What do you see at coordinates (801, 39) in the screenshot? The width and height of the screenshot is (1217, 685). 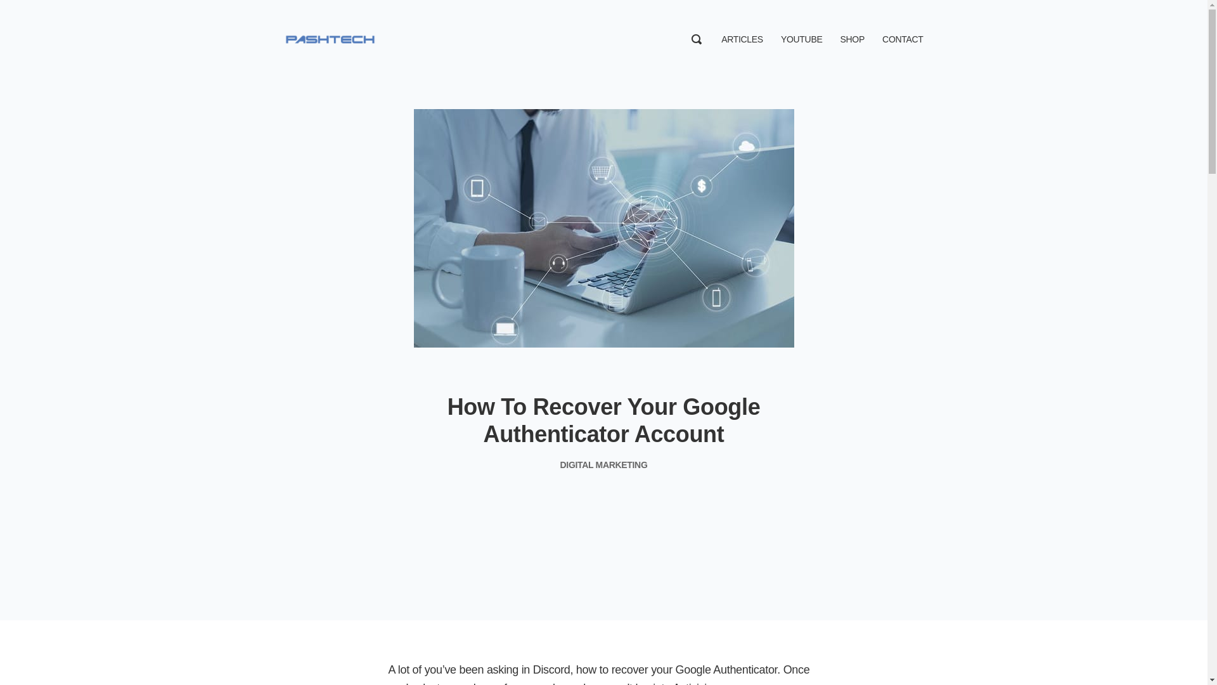 I see `YOUTUBE` at bounding box center [801, 39].